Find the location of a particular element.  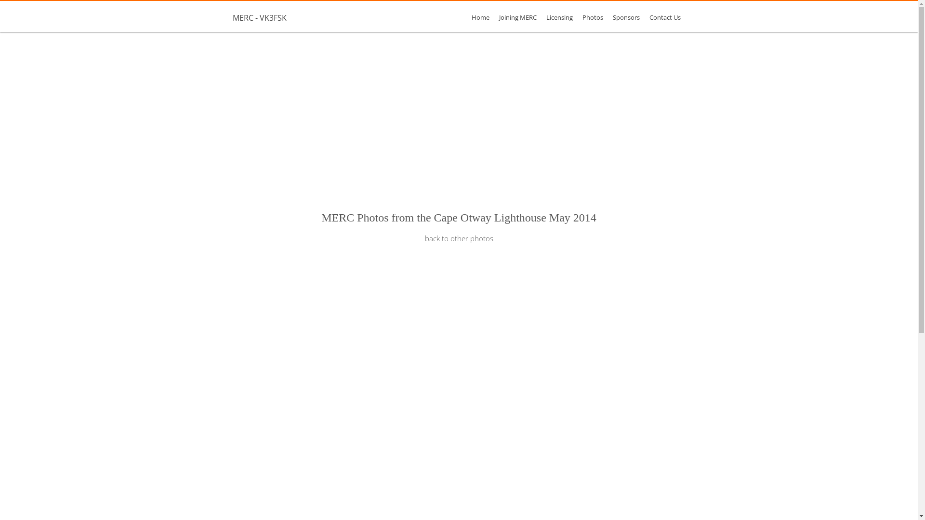

MERC - VK3FSK is located at coordinates (259, 18).